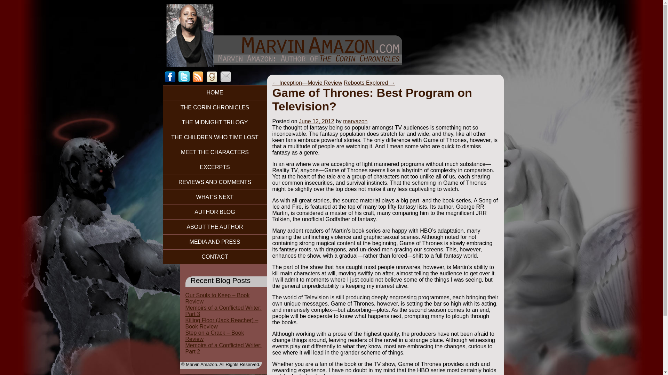  Describe the element at coordinates (316, 121) in the screenshot. I see `June 12, 2012` at that location.